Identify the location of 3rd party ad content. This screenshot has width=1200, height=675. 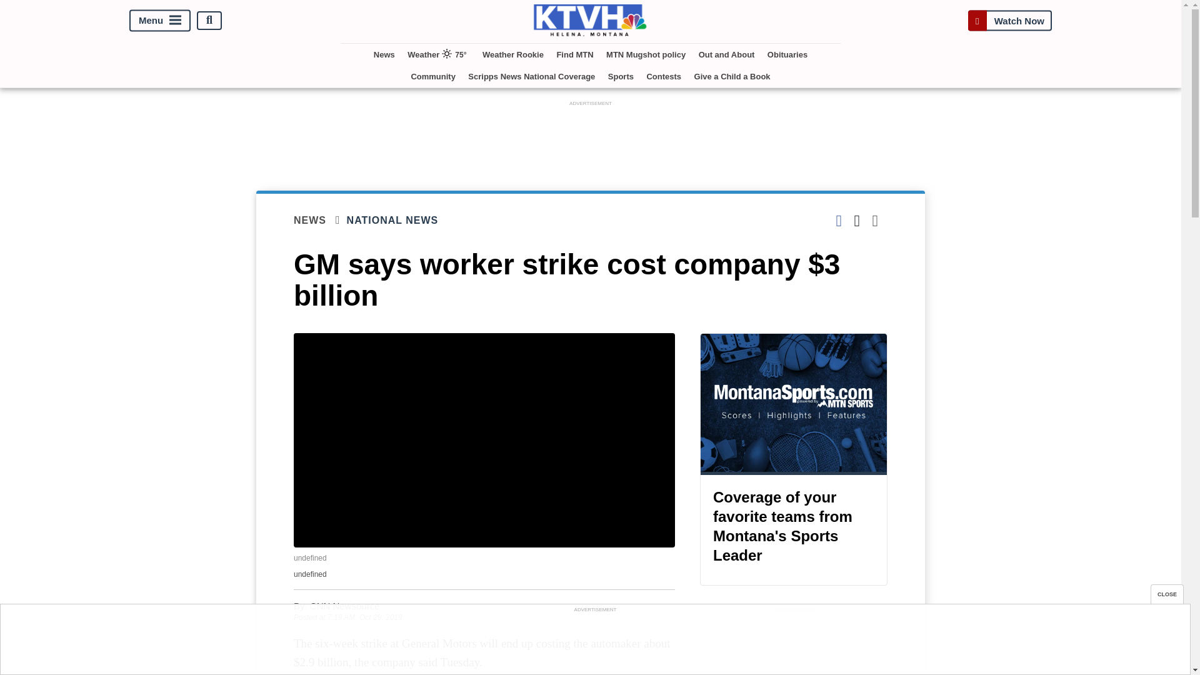
(591, 137).